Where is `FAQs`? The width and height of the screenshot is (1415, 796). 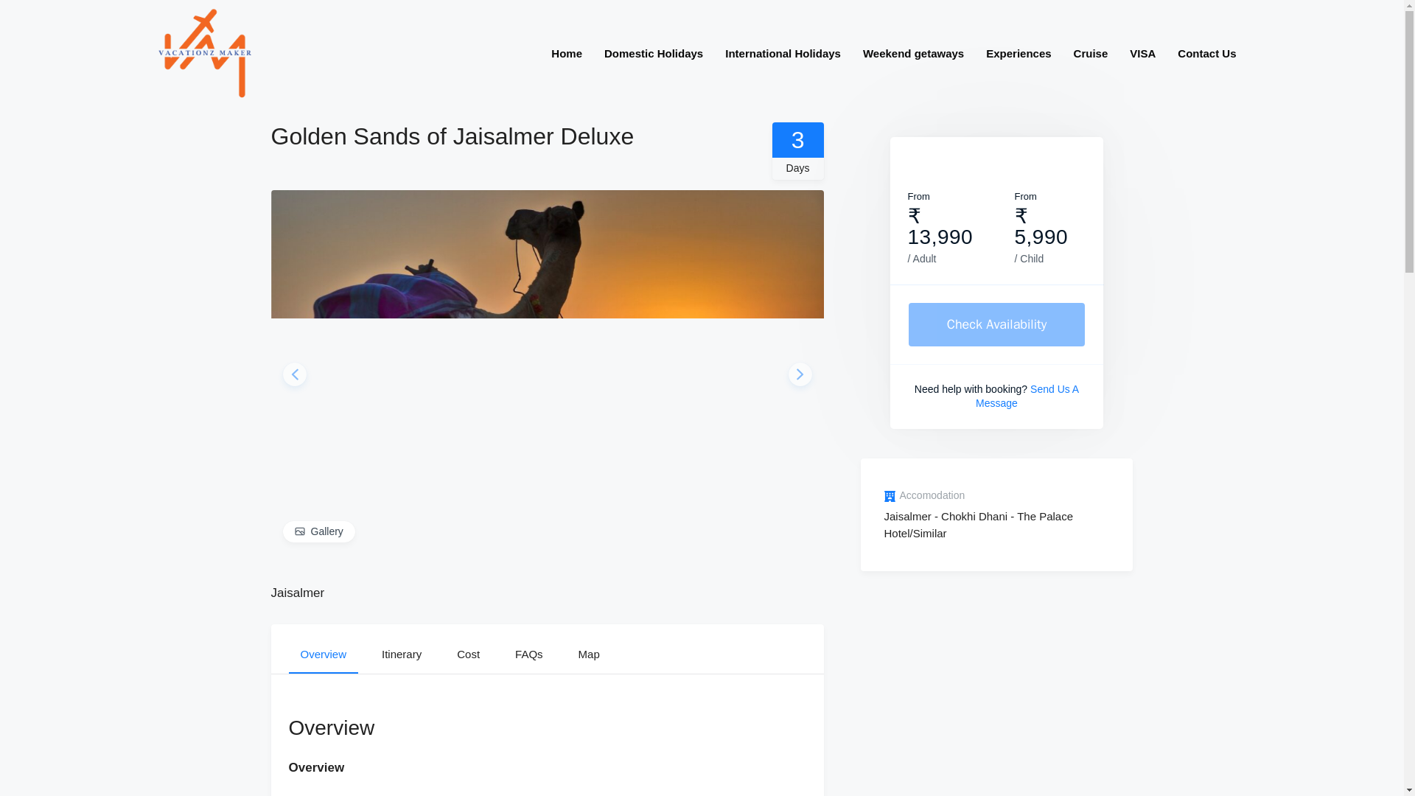
FAQs is located at coordinates (529, 649).